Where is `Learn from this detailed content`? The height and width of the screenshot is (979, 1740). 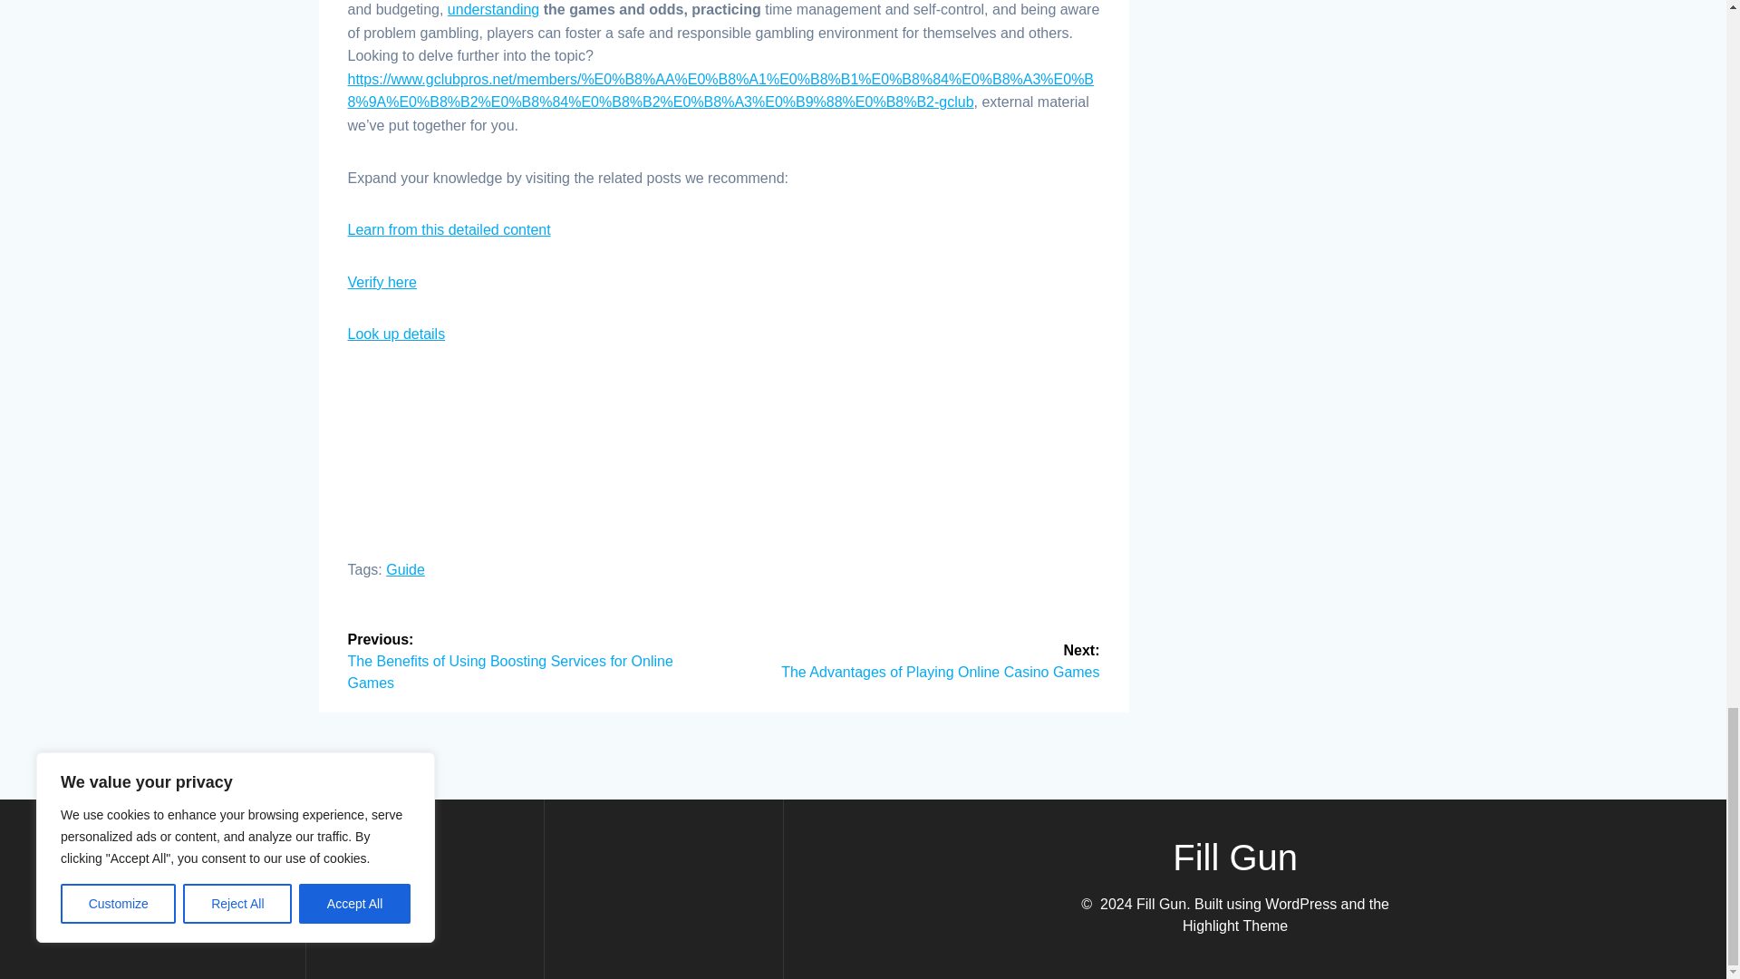 Learn from this detailed content is located at coordinates (449, 230).